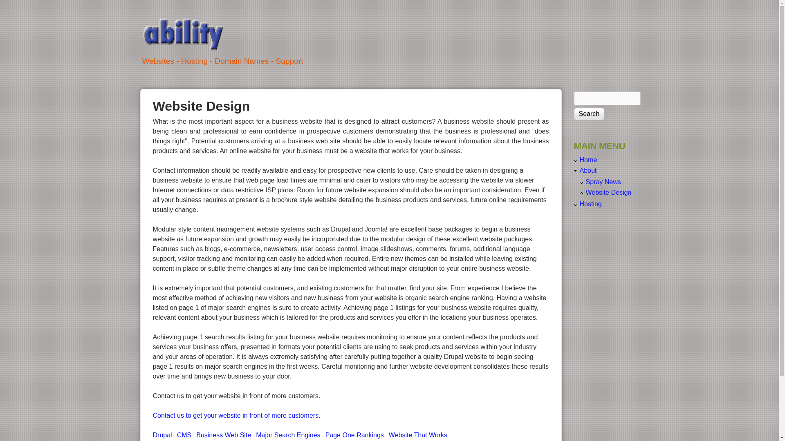 The width and height of the screenshot is (785, 441). I want to click on Contact us to get your website in front of more customers., so click(237, 416).